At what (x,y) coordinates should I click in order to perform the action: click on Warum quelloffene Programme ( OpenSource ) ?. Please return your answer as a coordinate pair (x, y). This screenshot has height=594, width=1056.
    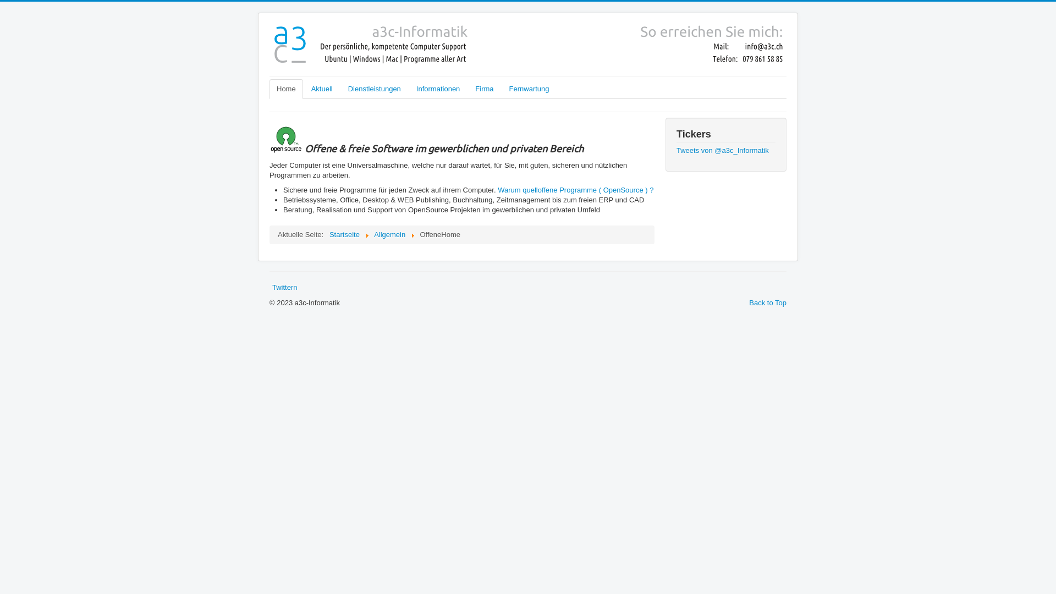
    Looking at the image, I should click on (575, 190).